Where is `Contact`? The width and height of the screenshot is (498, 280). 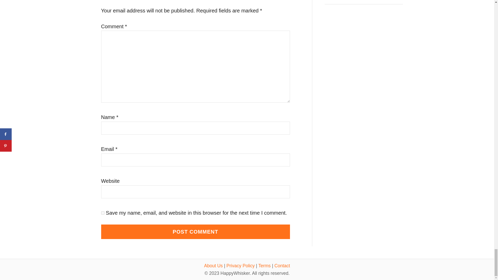 Contact is located at coordinates (282, 265).